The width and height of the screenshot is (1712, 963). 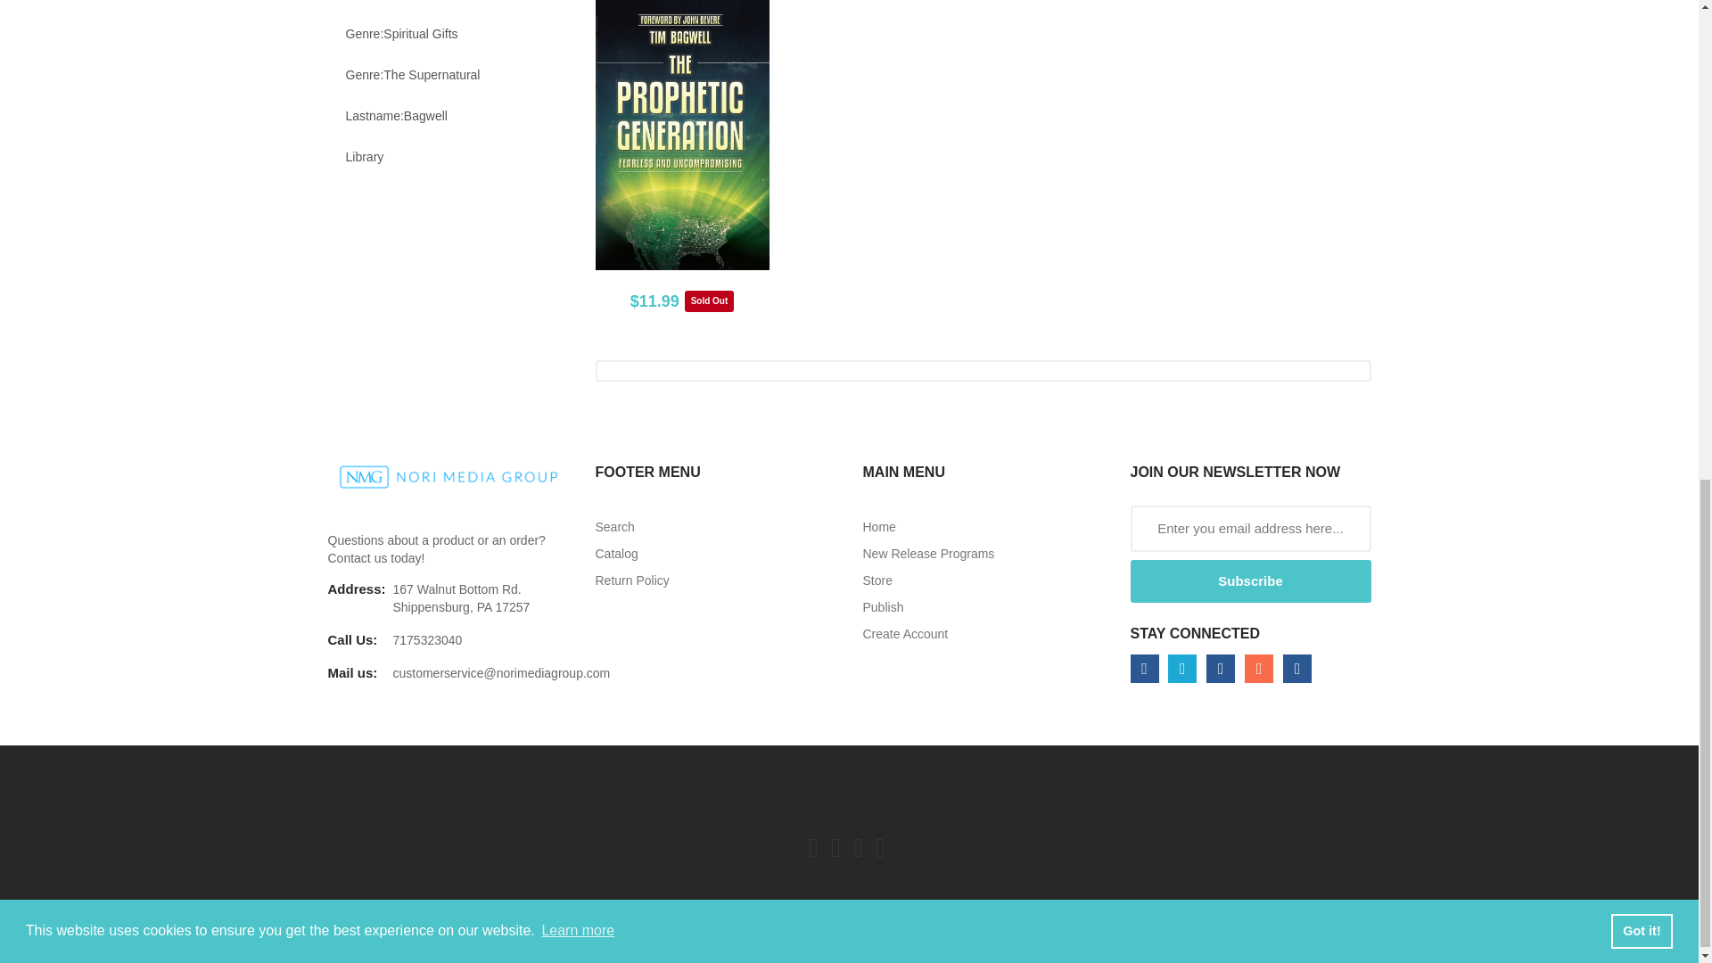 I want to click on Show products matching tag lastname:Bagwell, so click(x=448, y=116).